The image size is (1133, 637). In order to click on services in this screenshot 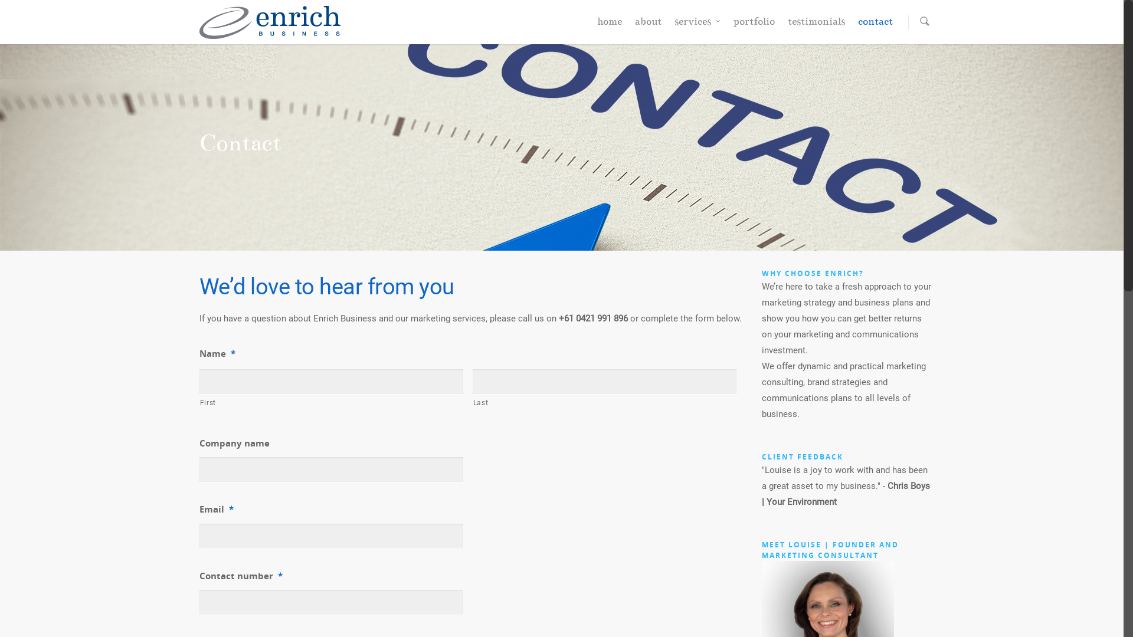, I will do `click(697, 25)`.